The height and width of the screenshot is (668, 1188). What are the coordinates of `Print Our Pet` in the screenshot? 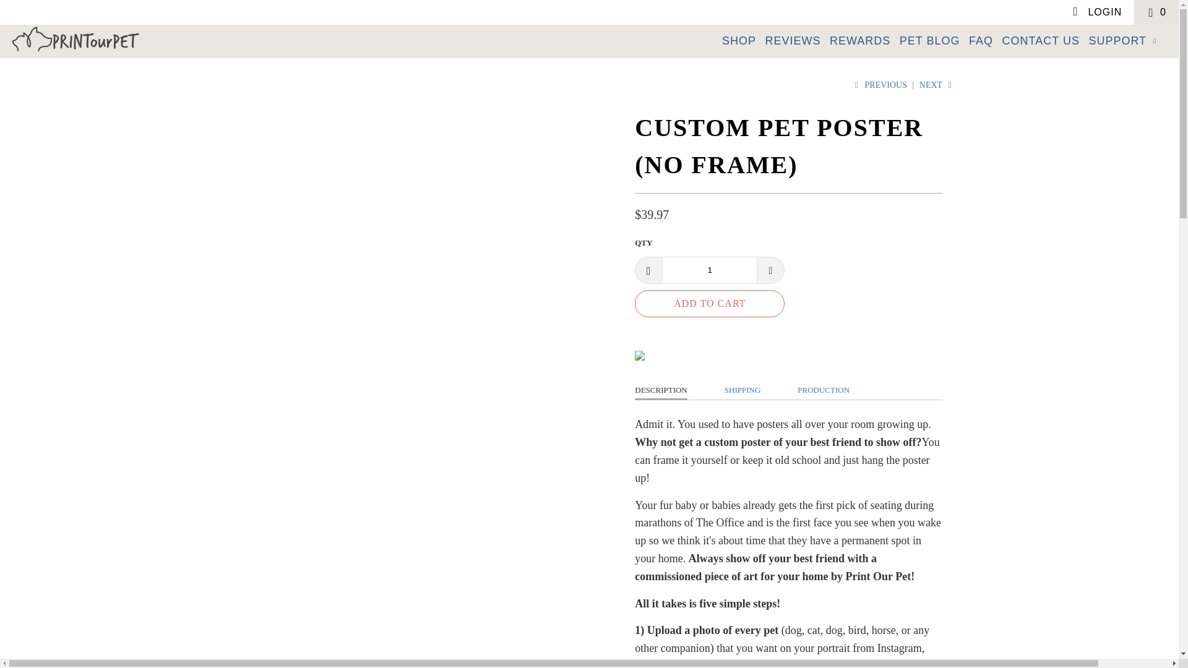 It's located at (100, 40).